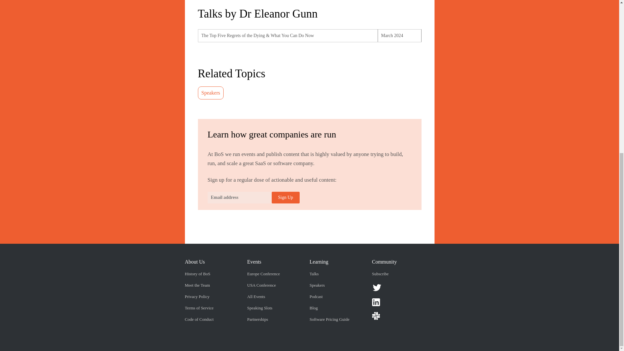 The image size is (624, 351). What do you see at coordinates (330, 319) in the screenshot?
I see `Software Pricing Guide` at bounding box center [330, 319].